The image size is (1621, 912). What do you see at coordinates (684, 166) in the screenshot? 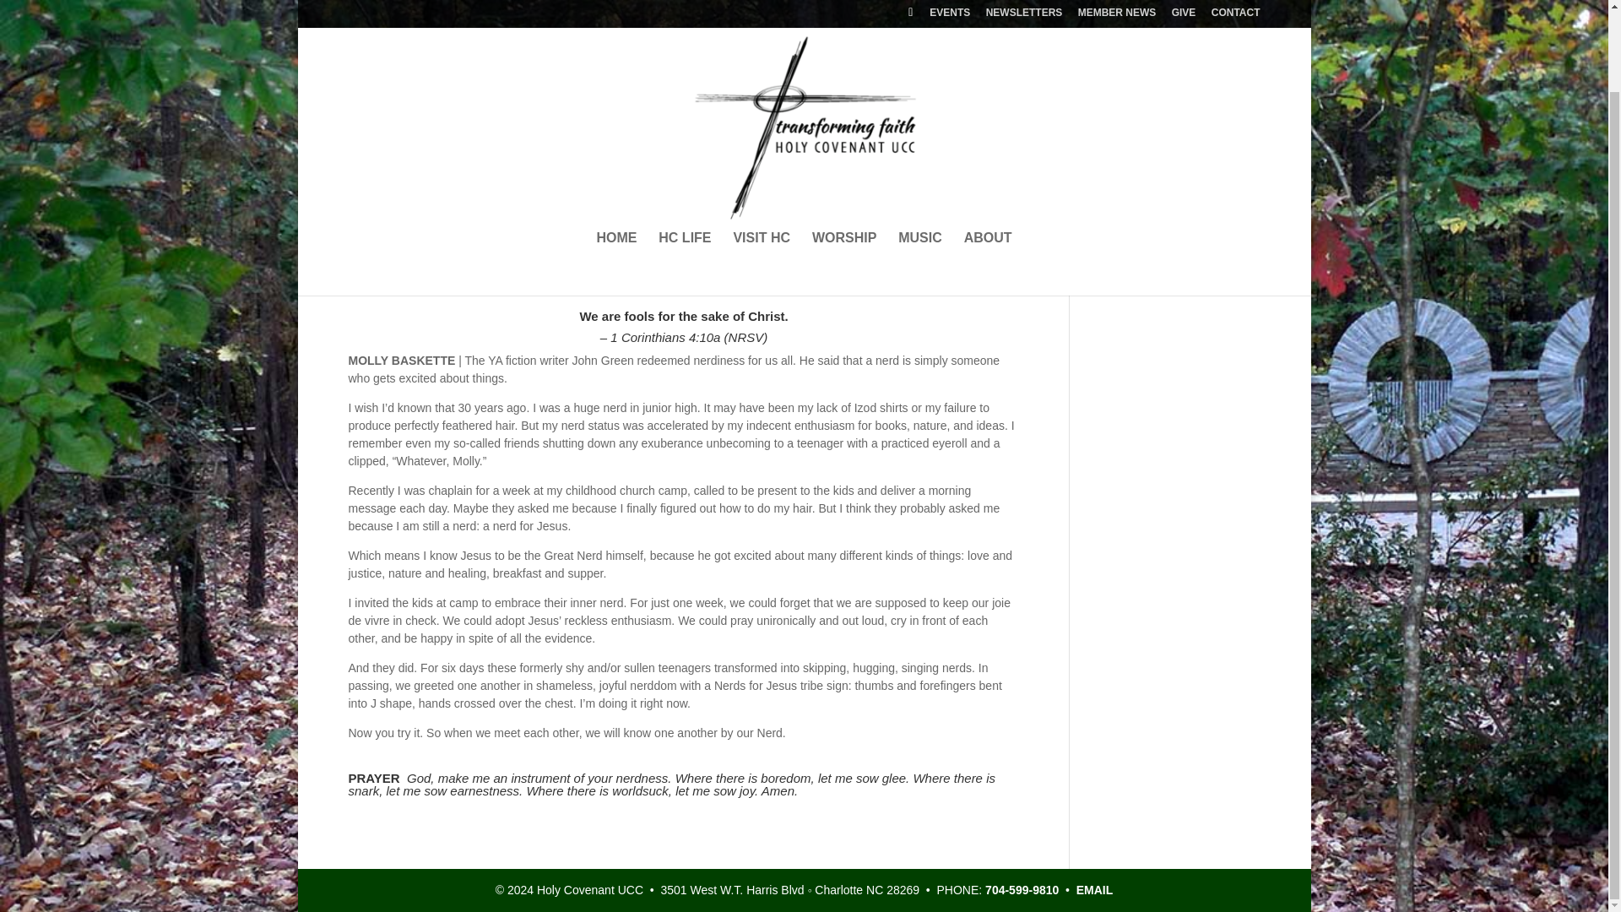
I see `HC LIFE` at bounding box center [684, 166].